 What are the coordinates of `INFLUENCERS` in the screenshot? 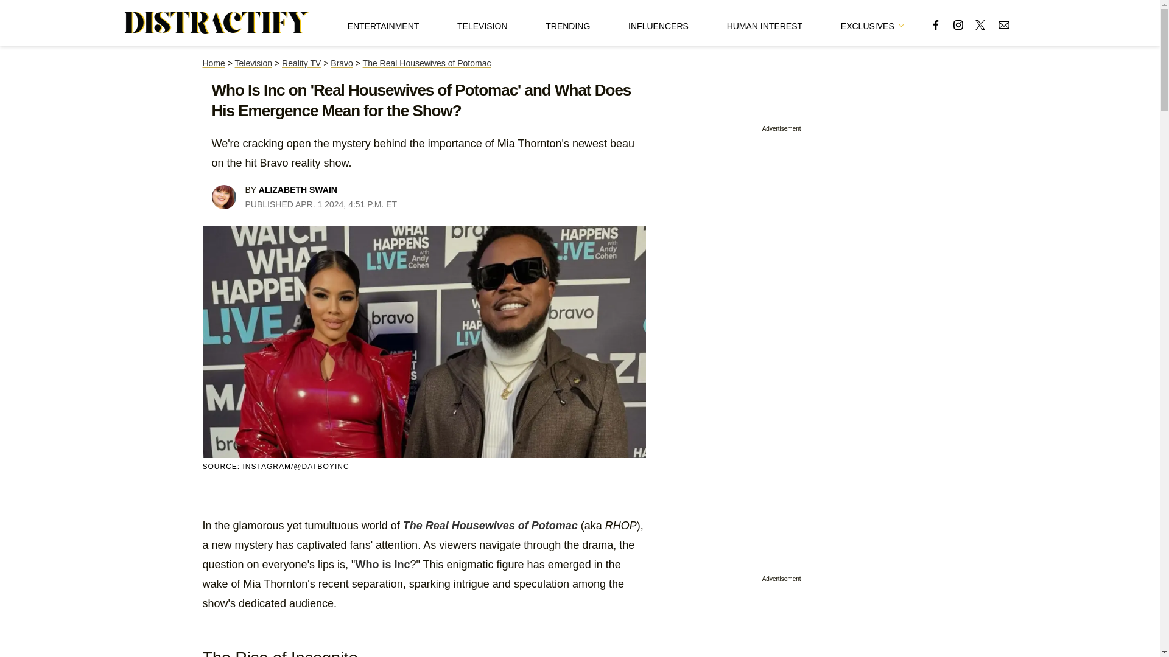 It's located at (658, 23).